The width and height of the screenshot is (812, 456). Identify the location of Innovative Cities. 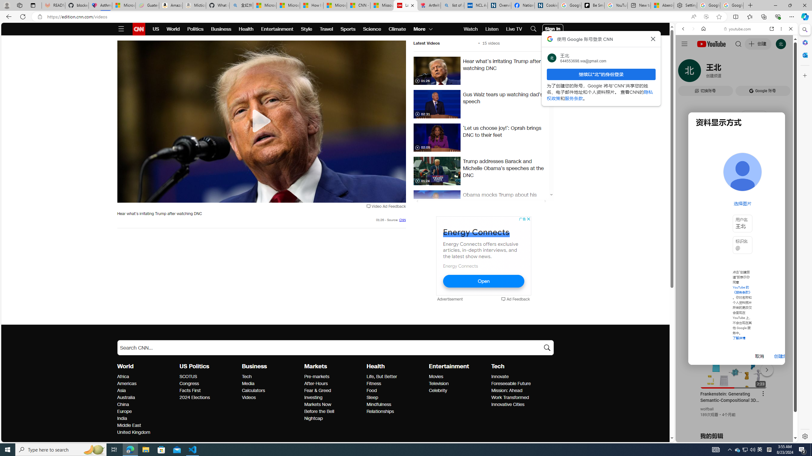
(520, 405).